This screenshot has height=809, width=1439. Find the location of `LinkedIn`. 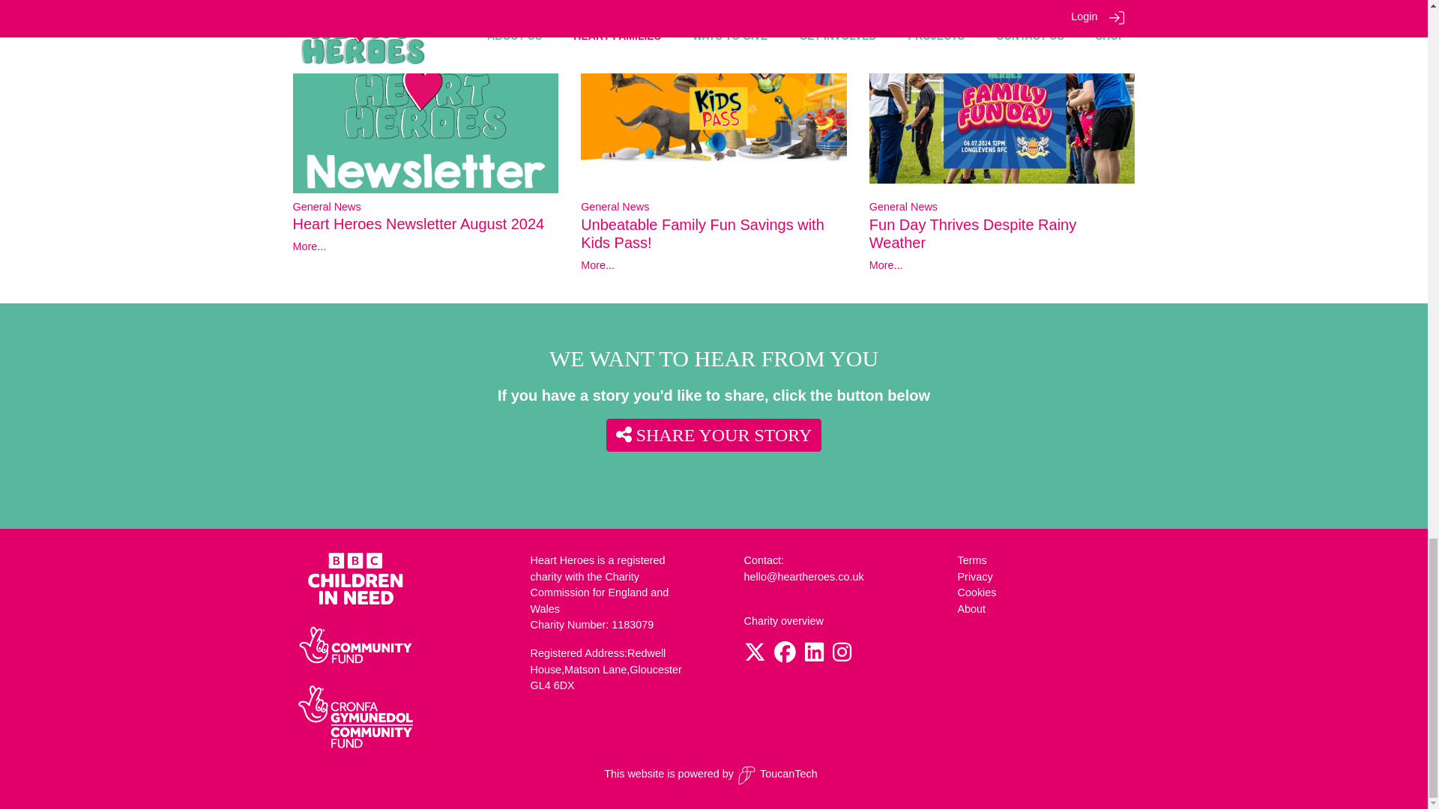

LinkedIn is located at coordinates (814, 656).